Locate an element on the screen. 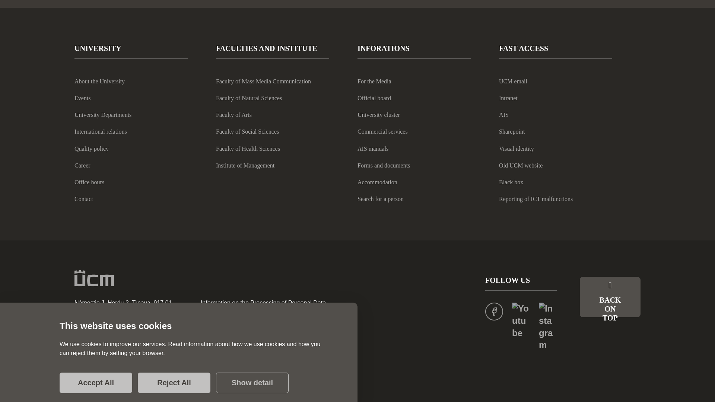 The height and width of the screenshot is (402, 715). Open in new window is located at coordinates (508, 98).